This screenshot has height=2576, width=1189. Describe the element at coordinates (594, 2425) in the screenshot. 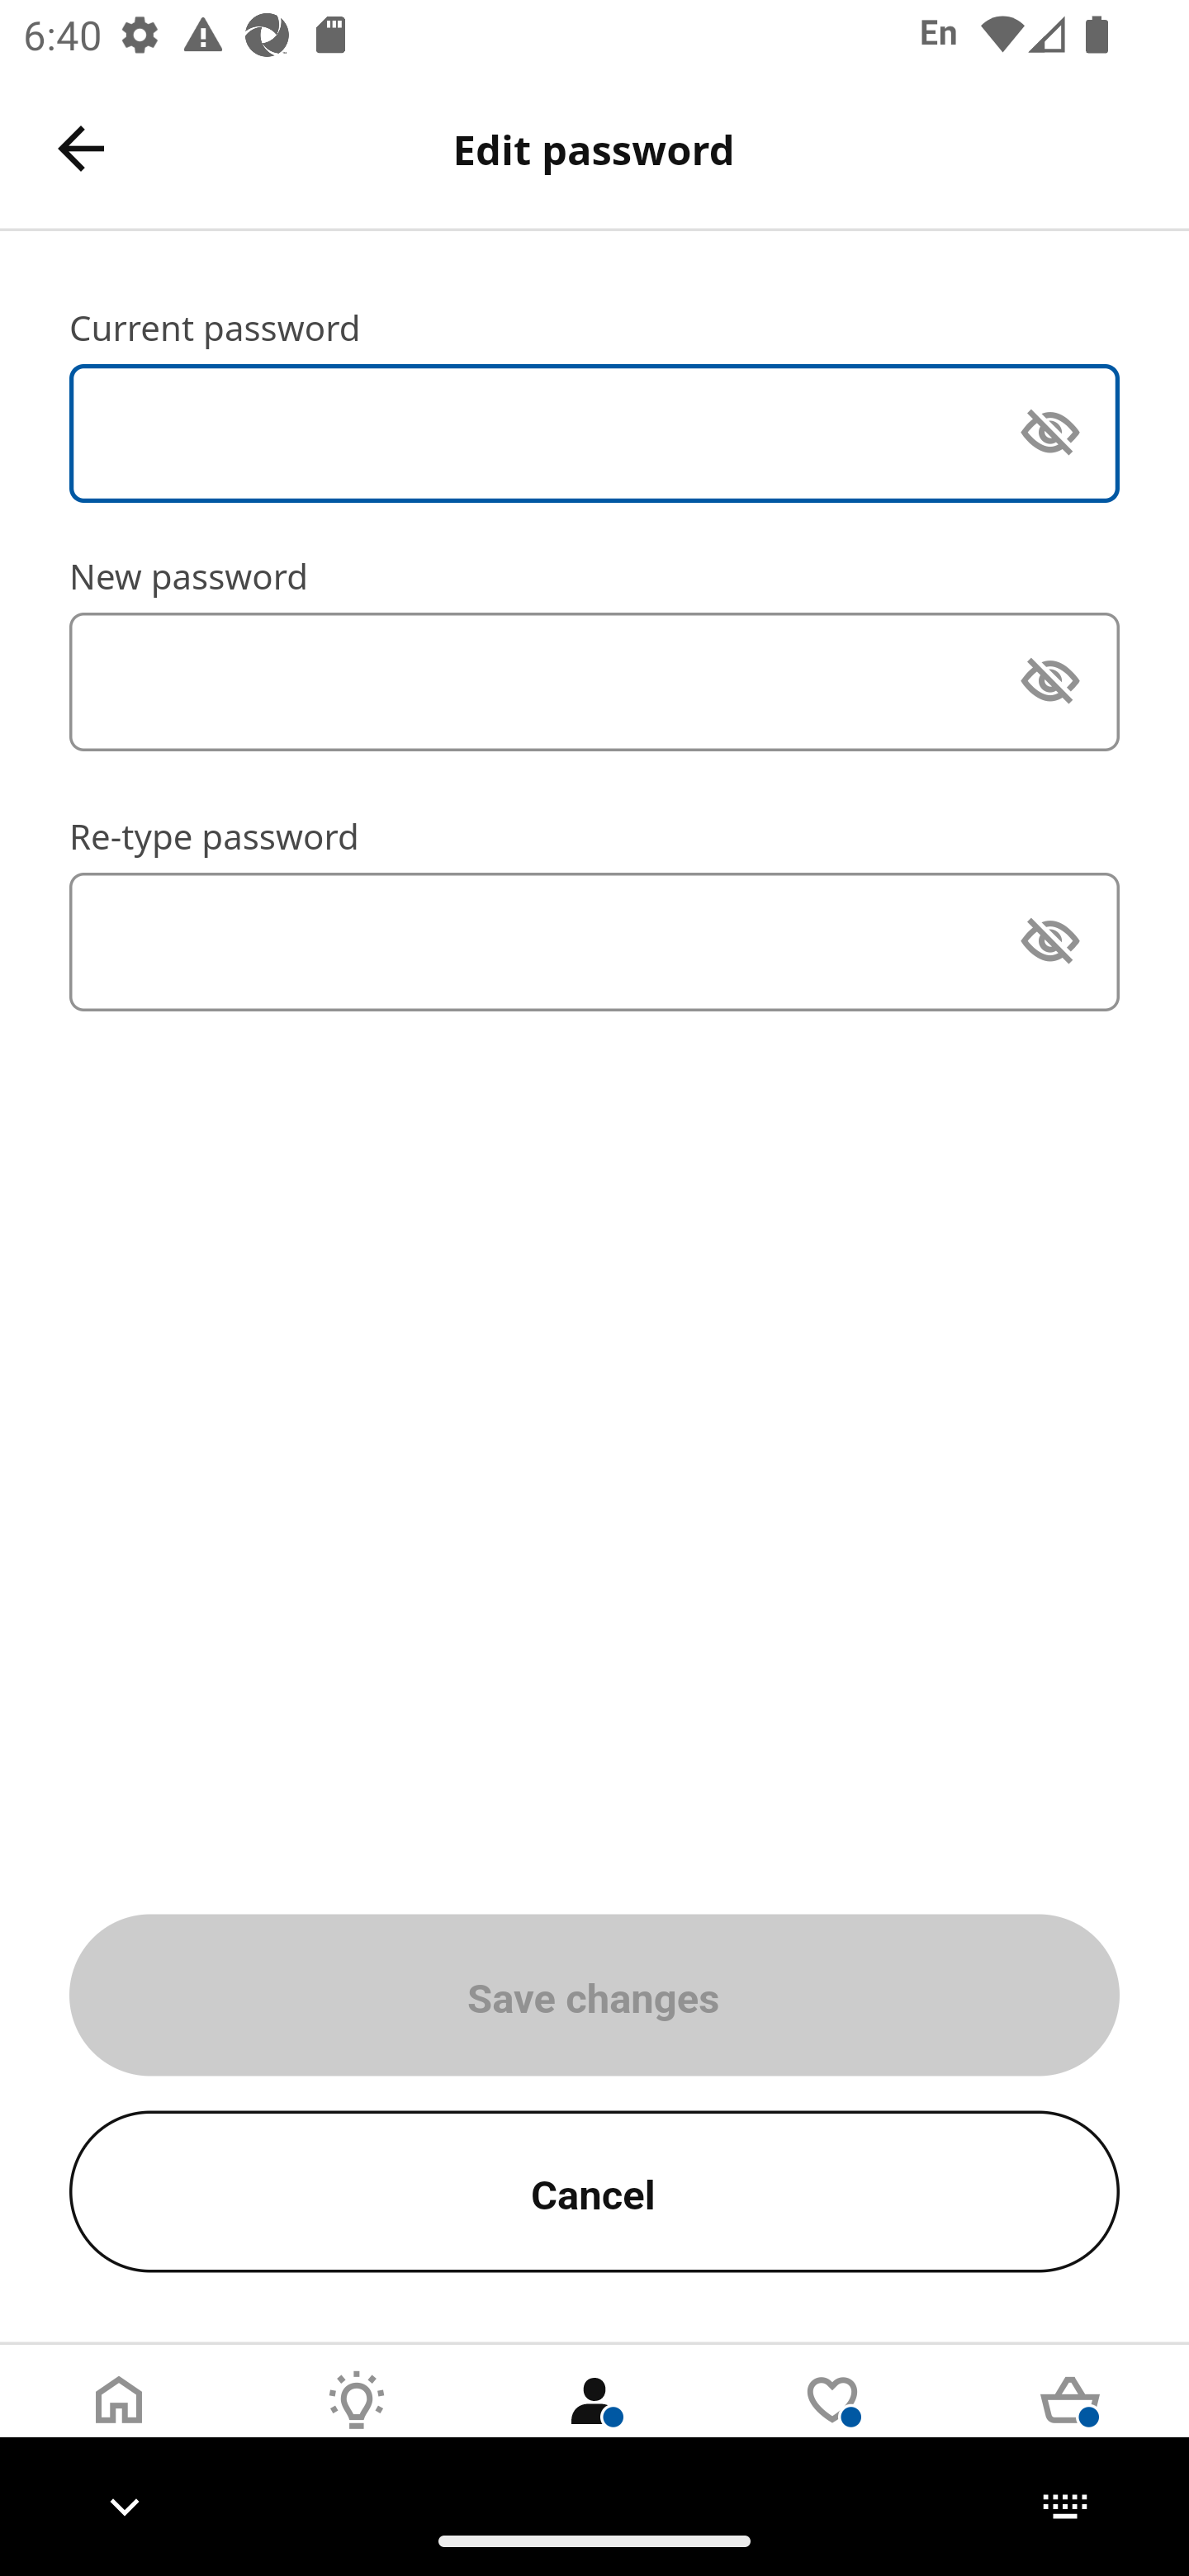

I see `User
Tab 3 of 5` at that location.